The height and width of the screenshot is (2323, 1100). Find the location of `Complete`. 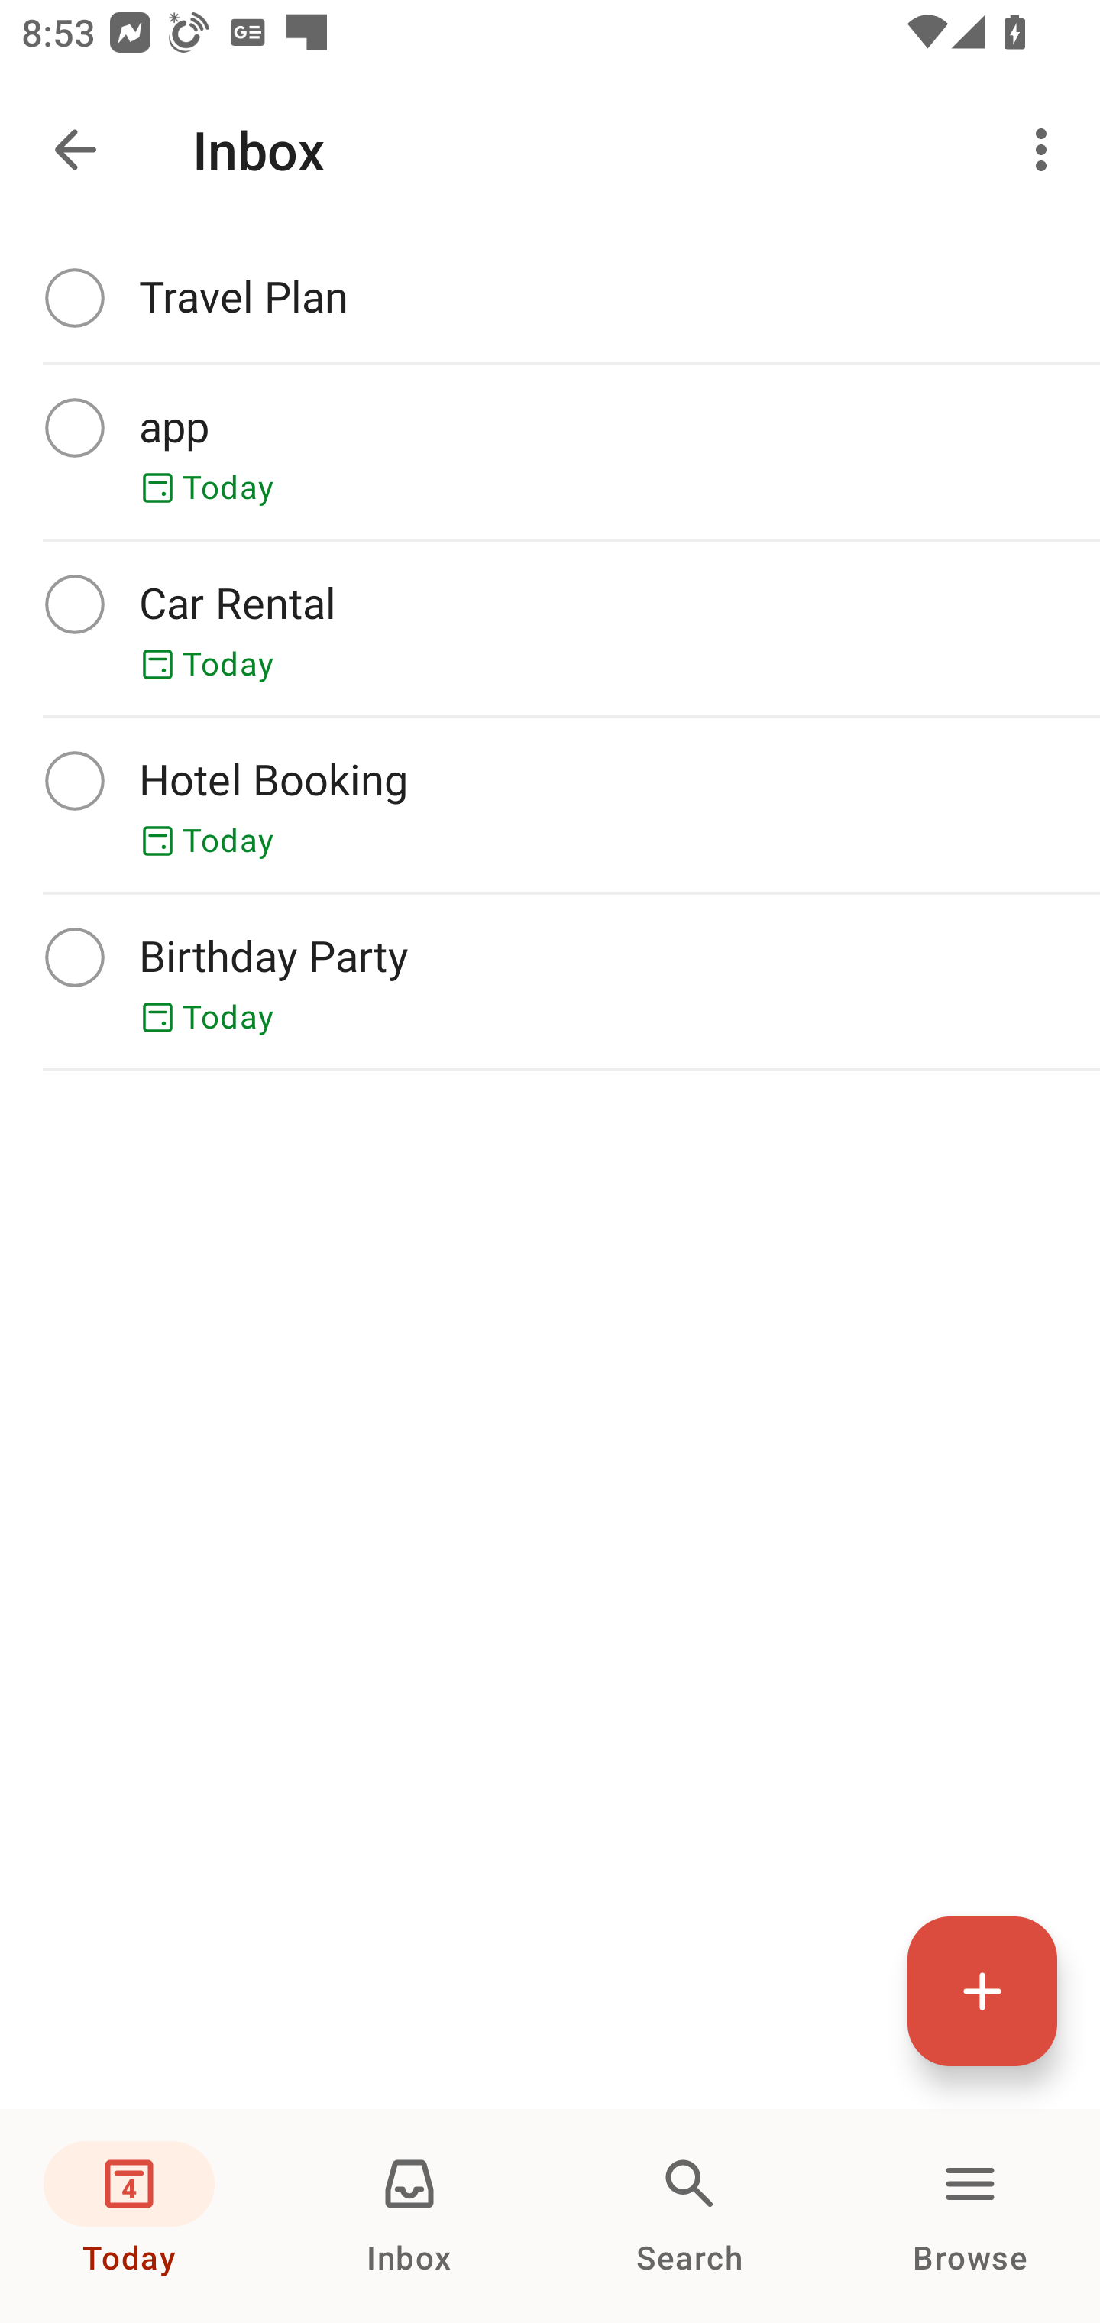

Complete is located at coordinates (74, 957).